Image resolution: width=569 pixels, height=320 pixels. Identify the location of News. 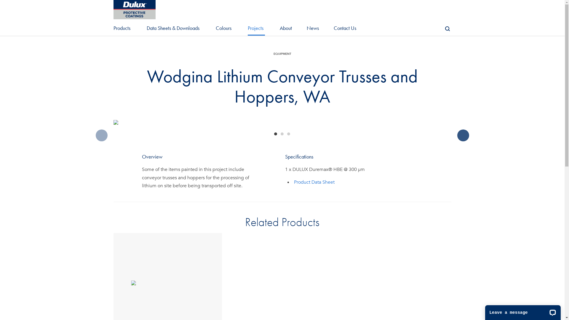
(313, 30).